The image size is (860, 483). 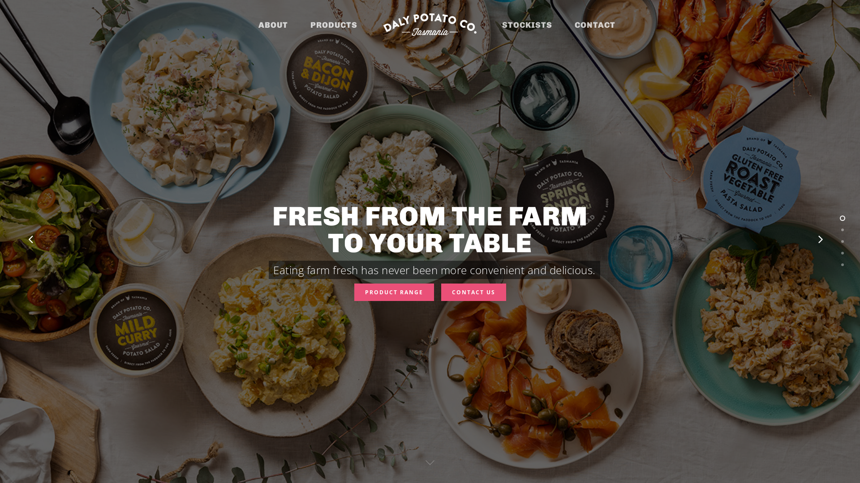 I want to click on ABOUT, so click(x=273, y=25).